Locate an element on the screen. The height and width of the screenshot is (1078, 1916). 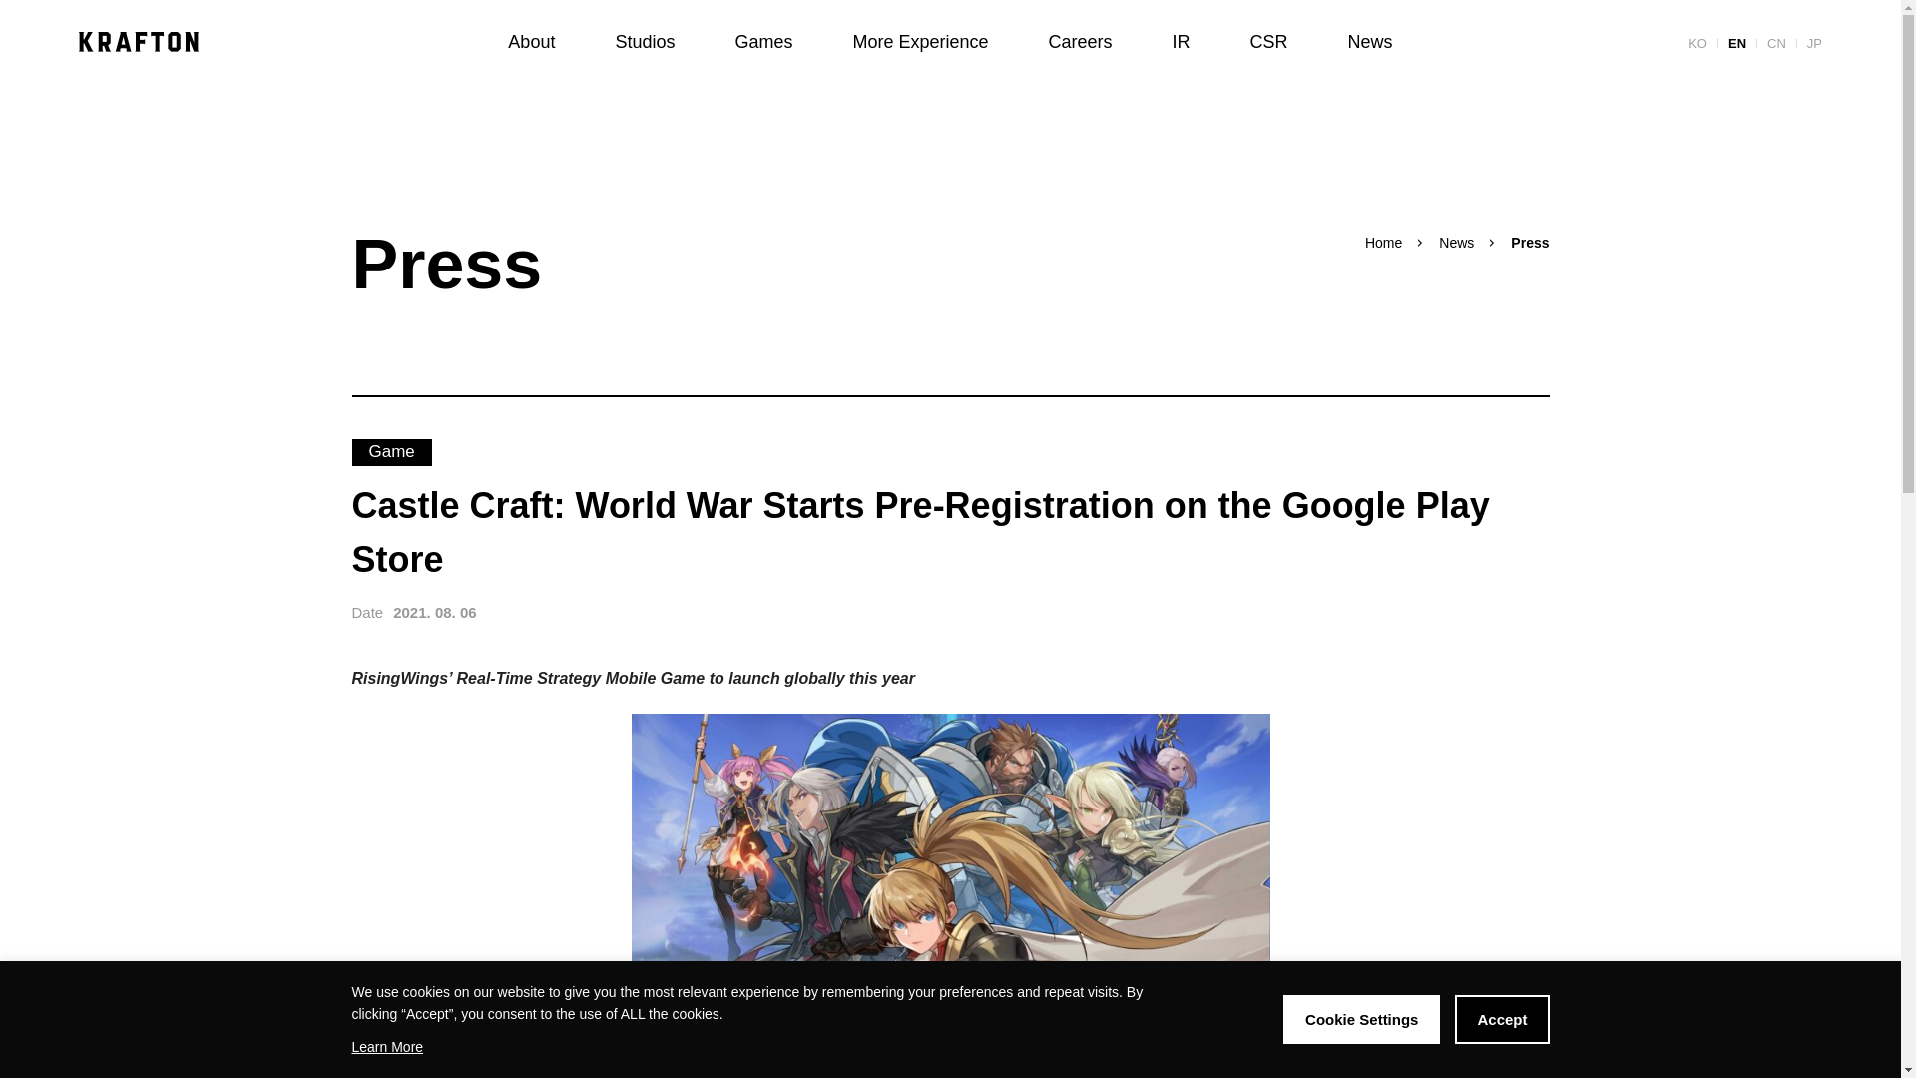
KO is located at coordinates (1696, 44).